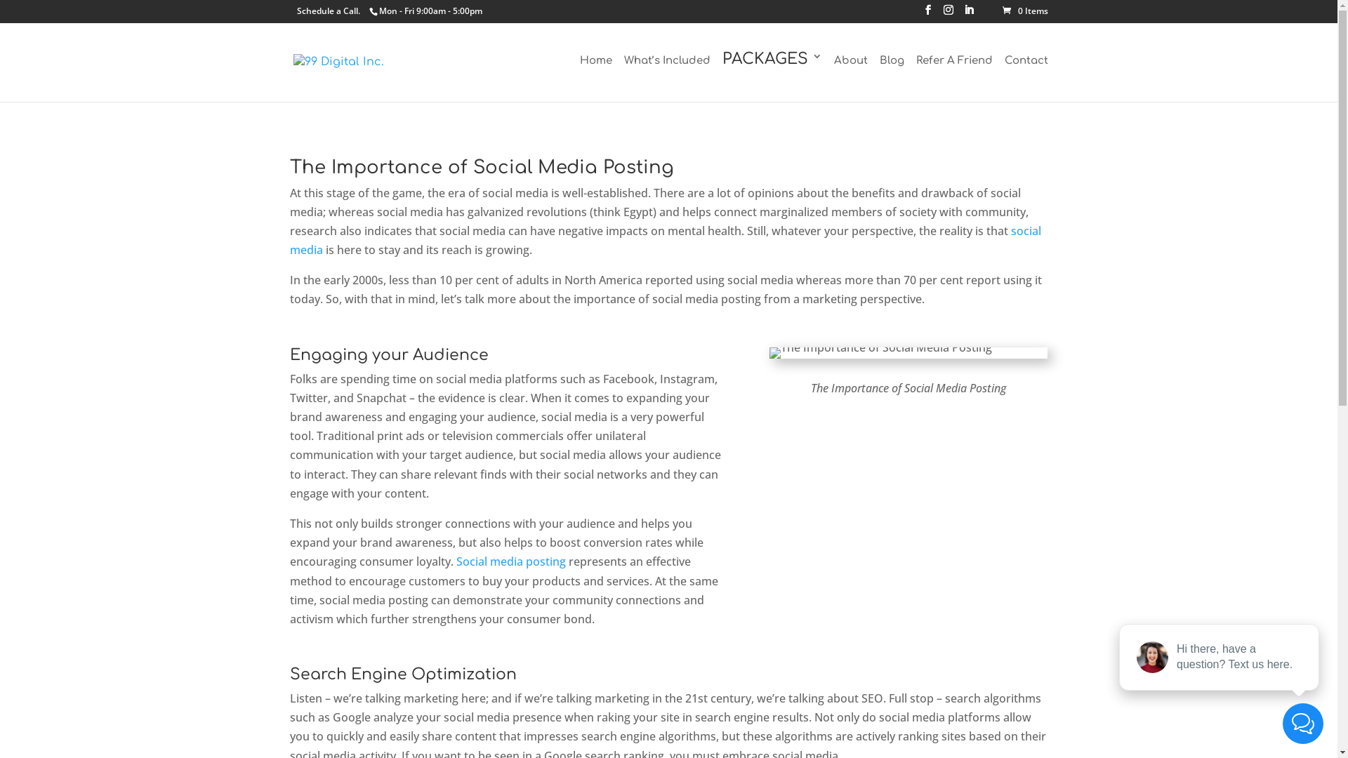  I want to click on The-Importance-of-Social-Media-Posting, so click(880, 353).